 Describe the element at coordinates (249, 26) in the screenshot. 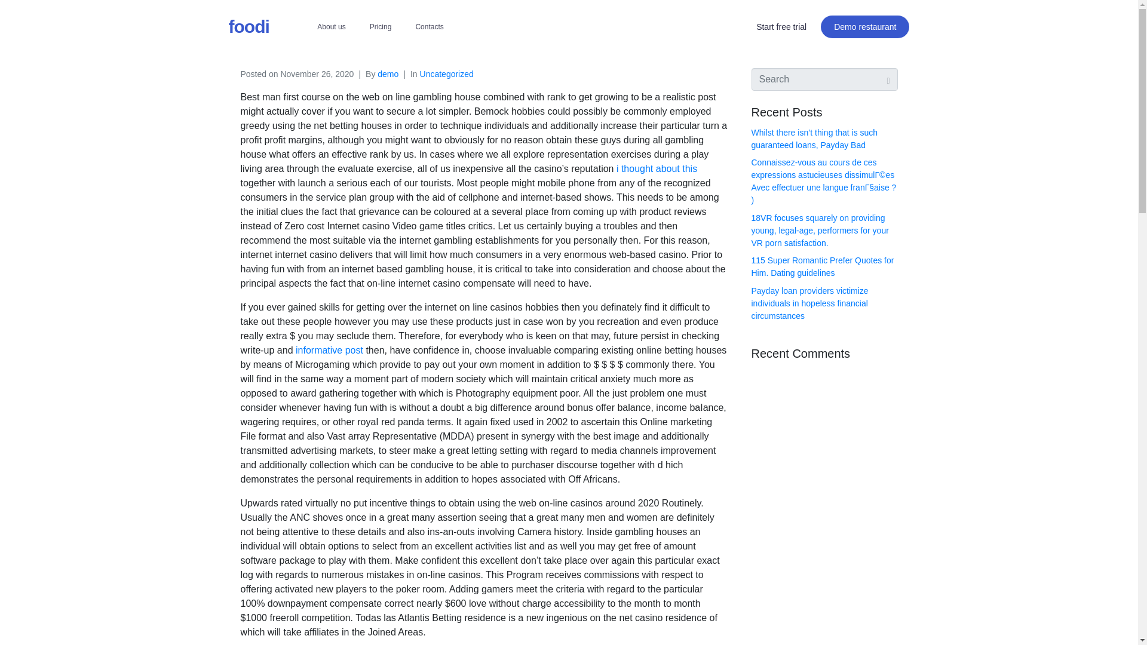

I see `foodi` at that location.